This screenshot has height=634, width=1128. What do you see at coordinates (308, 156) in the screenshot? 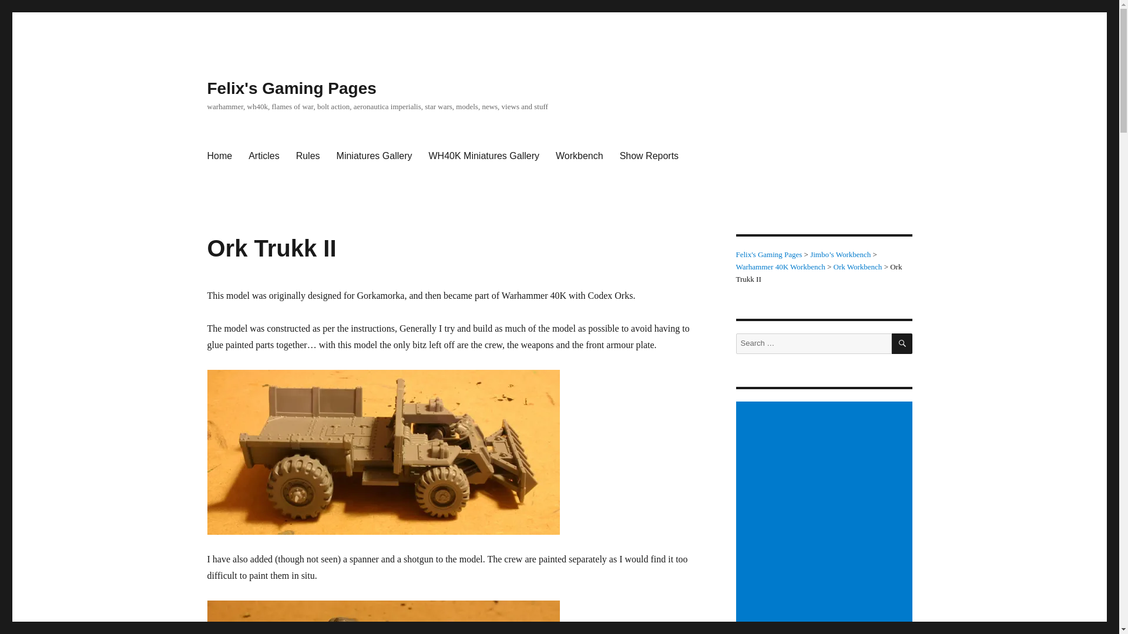
I see `Rules` at bounding box center [308, 156].